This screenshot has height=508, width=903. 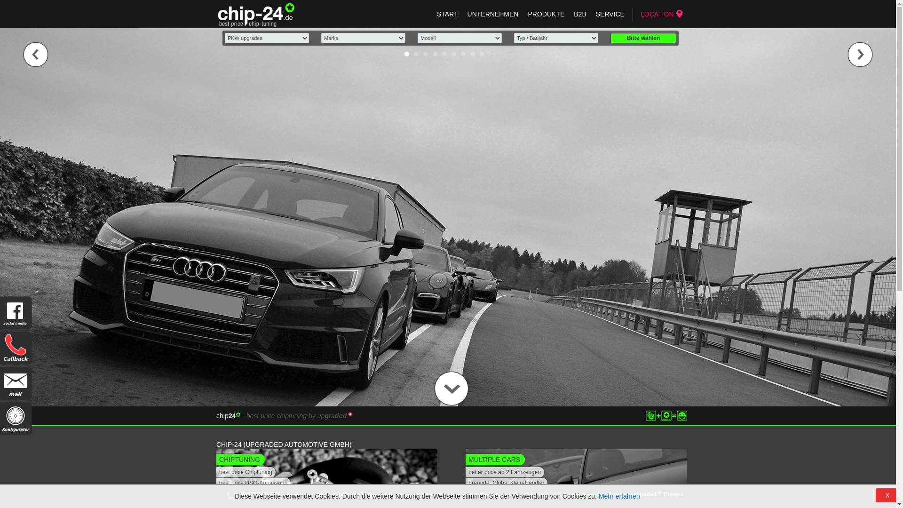 I want to click on upgraded, so click(x=350, y=414).